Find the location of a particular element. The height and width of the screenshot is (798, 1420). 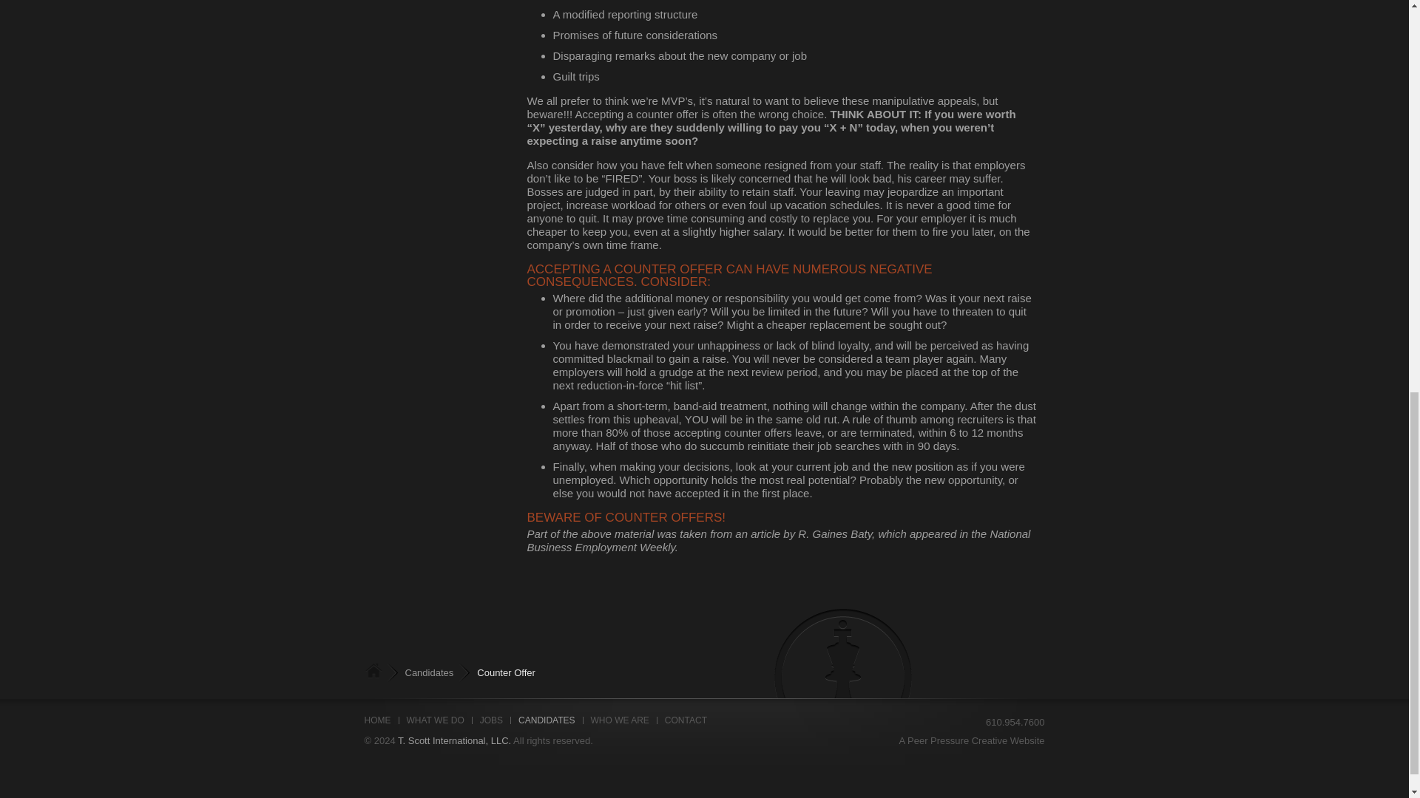

CONTACT is located at coordinates (689, 720).